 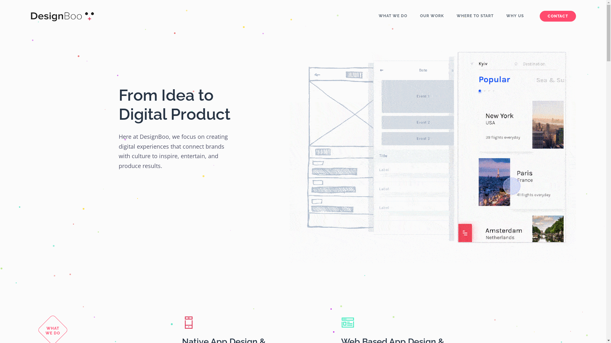 I want to click on OUR WORK, so click(x=432, y=16).